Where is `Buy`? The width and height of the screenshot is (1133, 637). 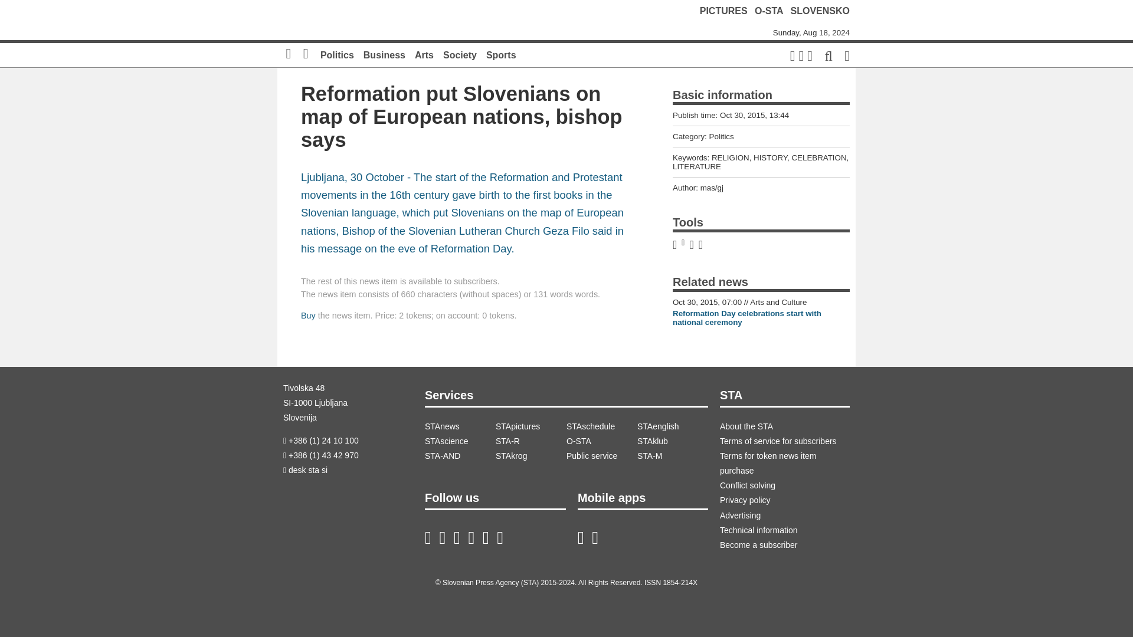
Buy is located at coordinates (308, 316).